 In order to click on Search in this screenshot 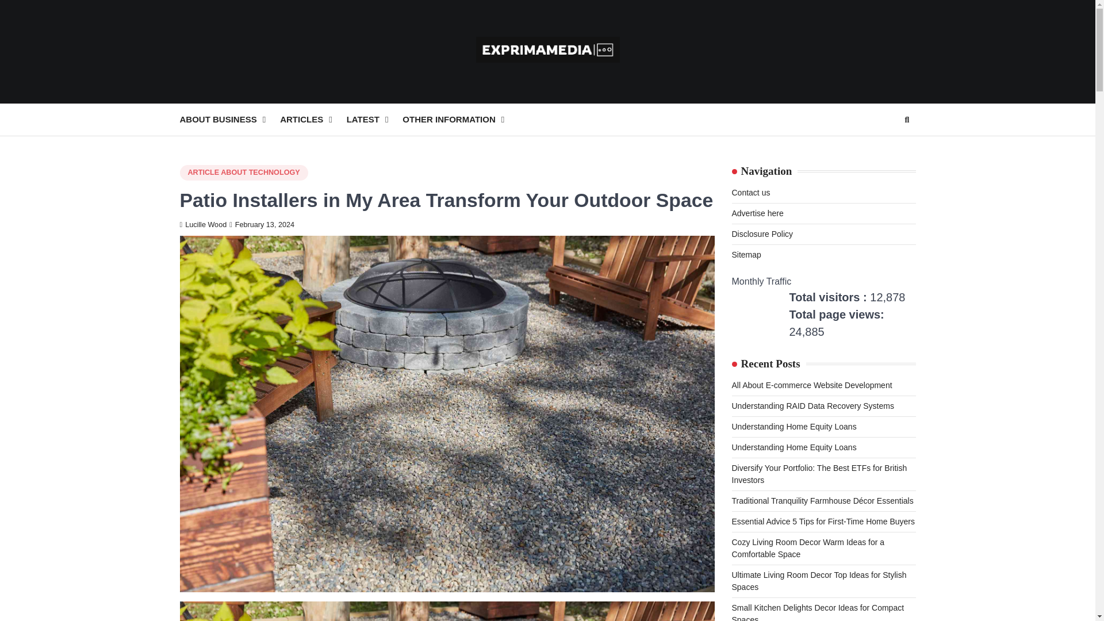, I will do `click(906, 120)`.